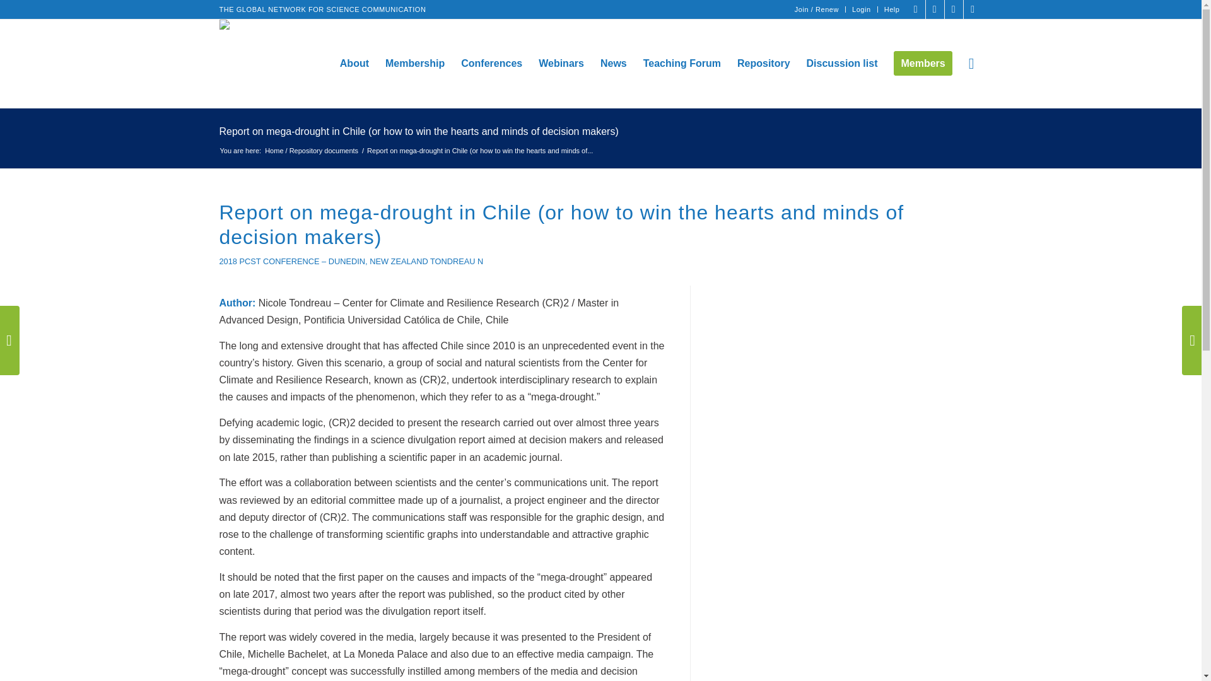  Describe the element at coordinates (892, 9) in the screenshot. I see `Help` at that location.